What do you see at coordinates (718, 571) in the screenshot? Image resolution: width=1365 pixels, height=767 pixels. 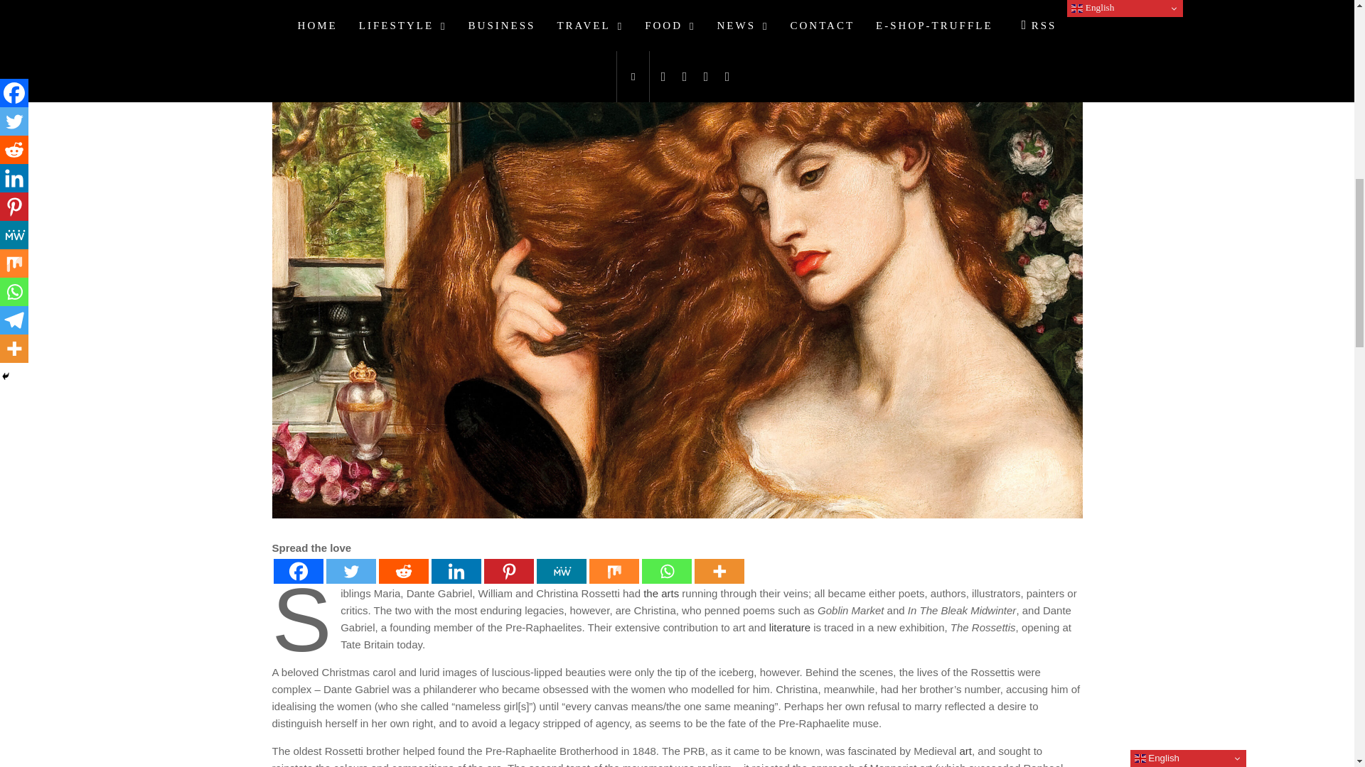 I see `More` at bounding box center [718, 571].